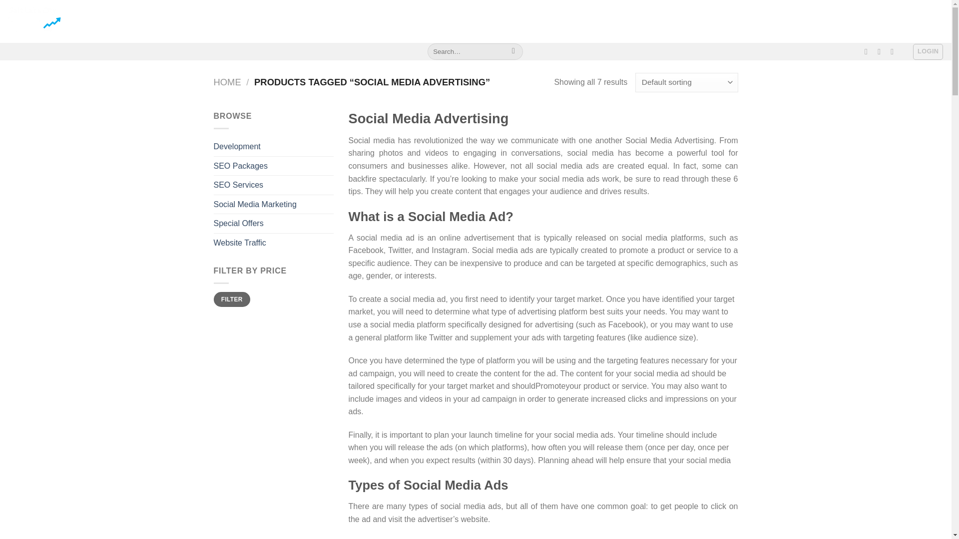 The height and width of the screenshot is (539, 959). What do you see at coordinates (483, 21) in the screenshot?
I see `SPECIAL OFFERS` at bounding box center [483, 21].